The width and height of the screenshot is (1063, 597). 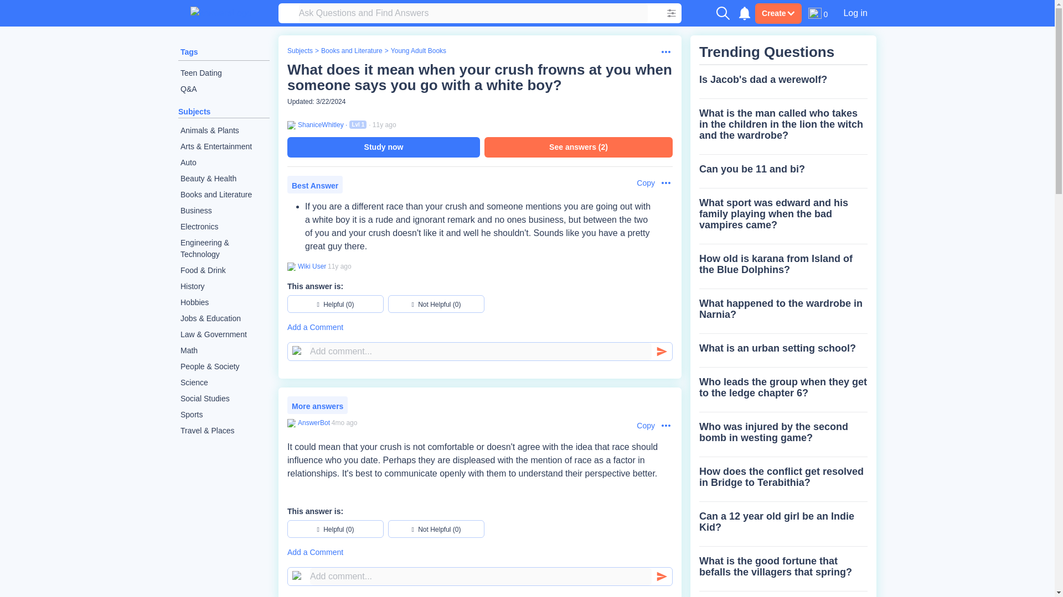 What do you see at coordinates (194, 112) in the screenshot?
I see `Subjects` at bounding box center [194, 112].